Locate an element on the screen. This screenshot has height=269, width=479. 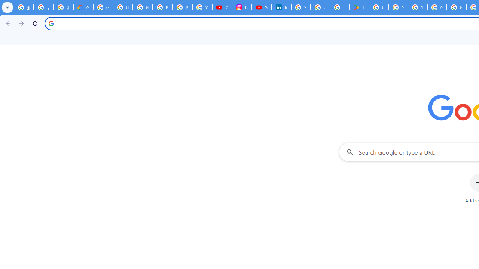
Identity verification via Persona | LinkedIn Help is located at coordinates (281, 7).